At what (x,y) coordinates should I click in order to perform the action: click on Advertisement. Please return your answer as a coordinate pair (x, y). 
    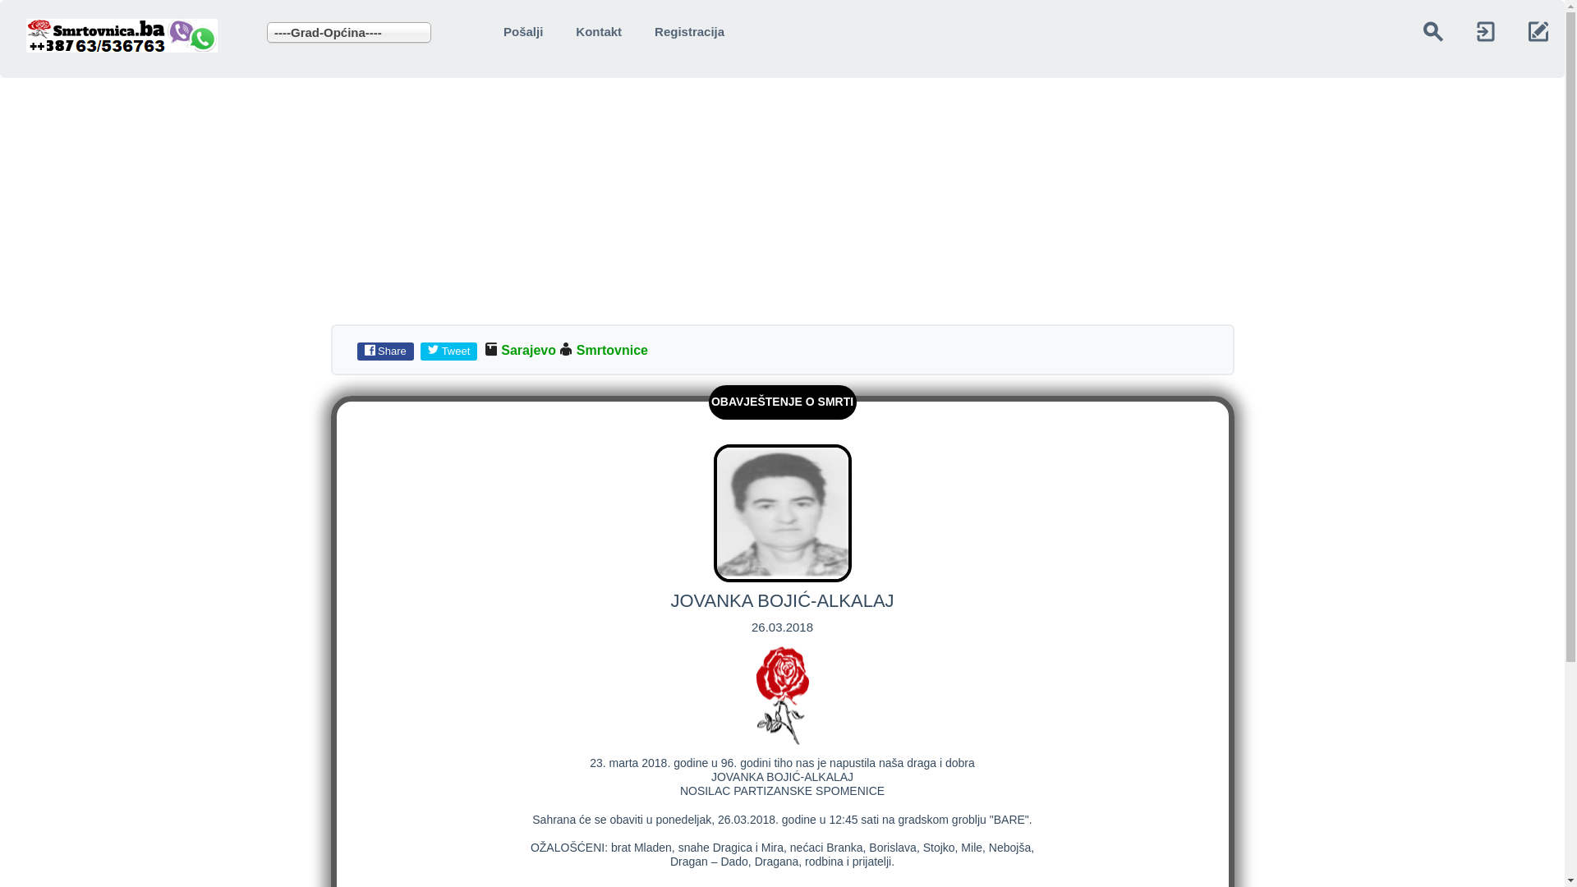
    Looking at the image, I should click on (493, 193).